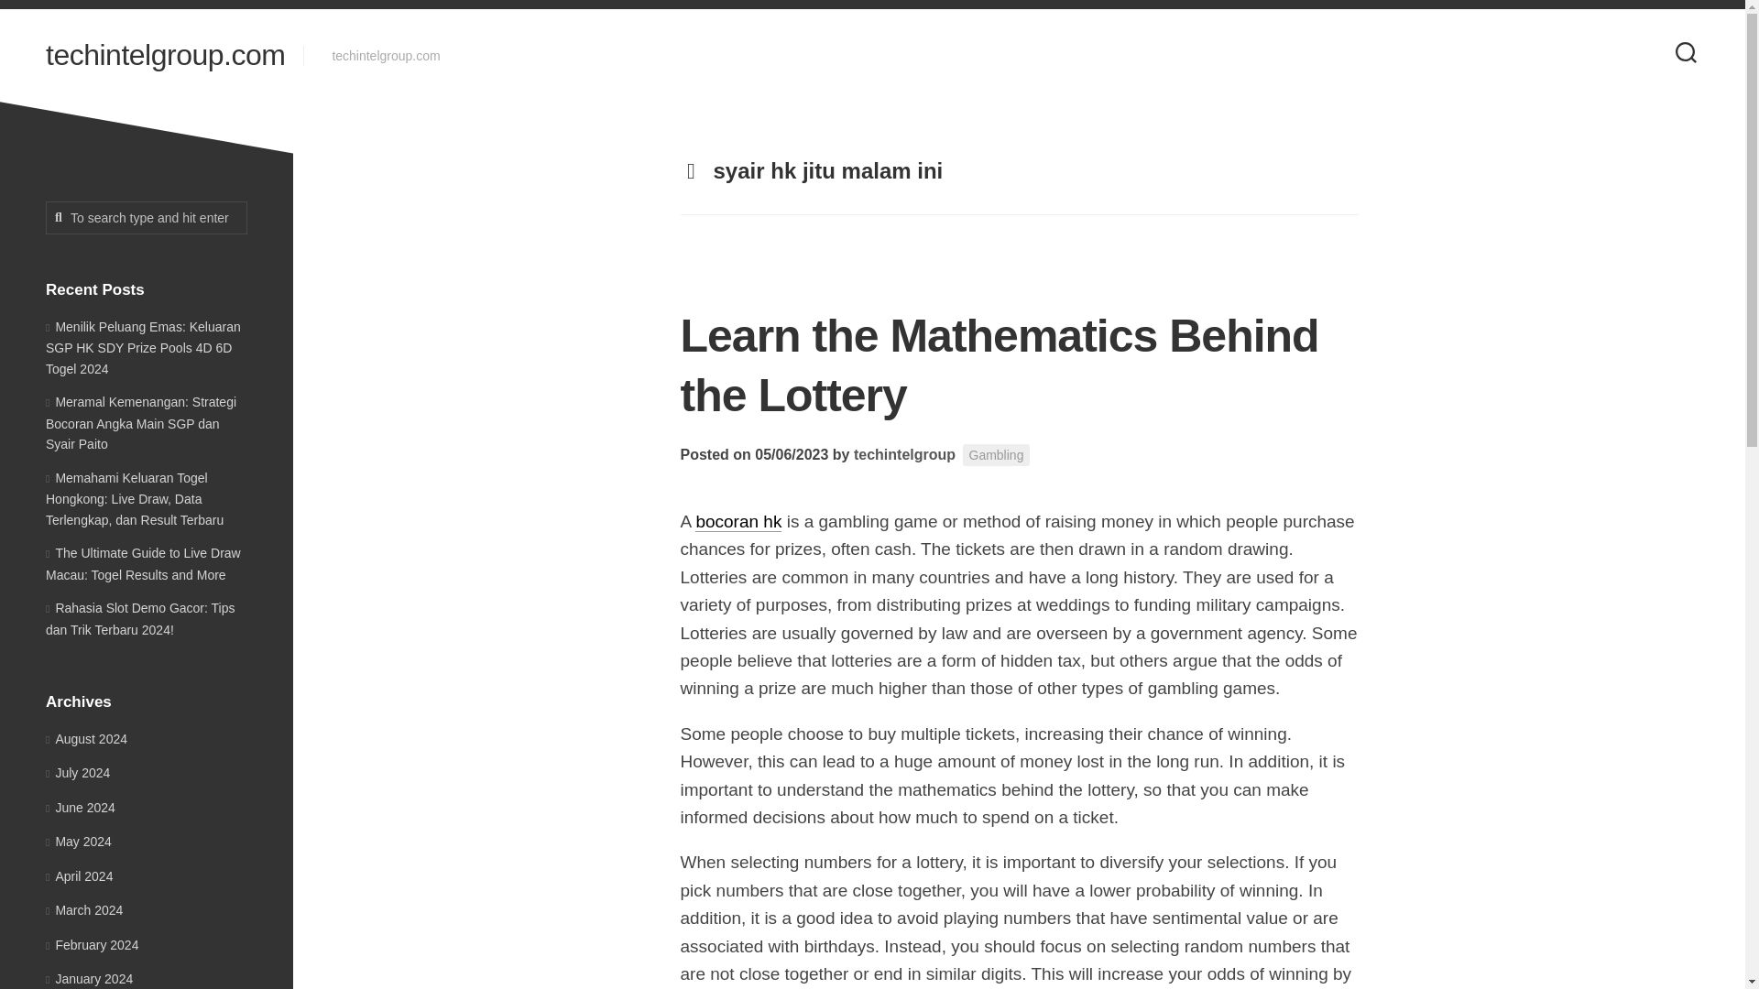  I want to click on To search type and hit enter, so click(147, 218).